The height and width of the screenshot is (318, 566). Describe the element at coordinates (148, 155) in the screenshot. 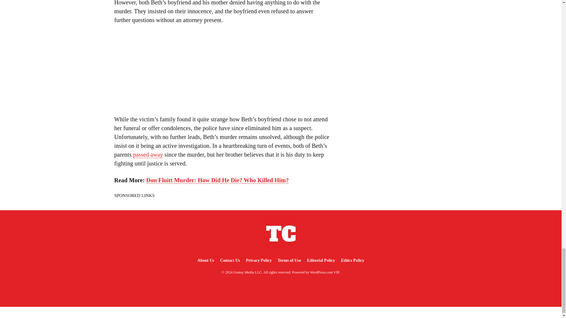

I see `passed away` at that location.